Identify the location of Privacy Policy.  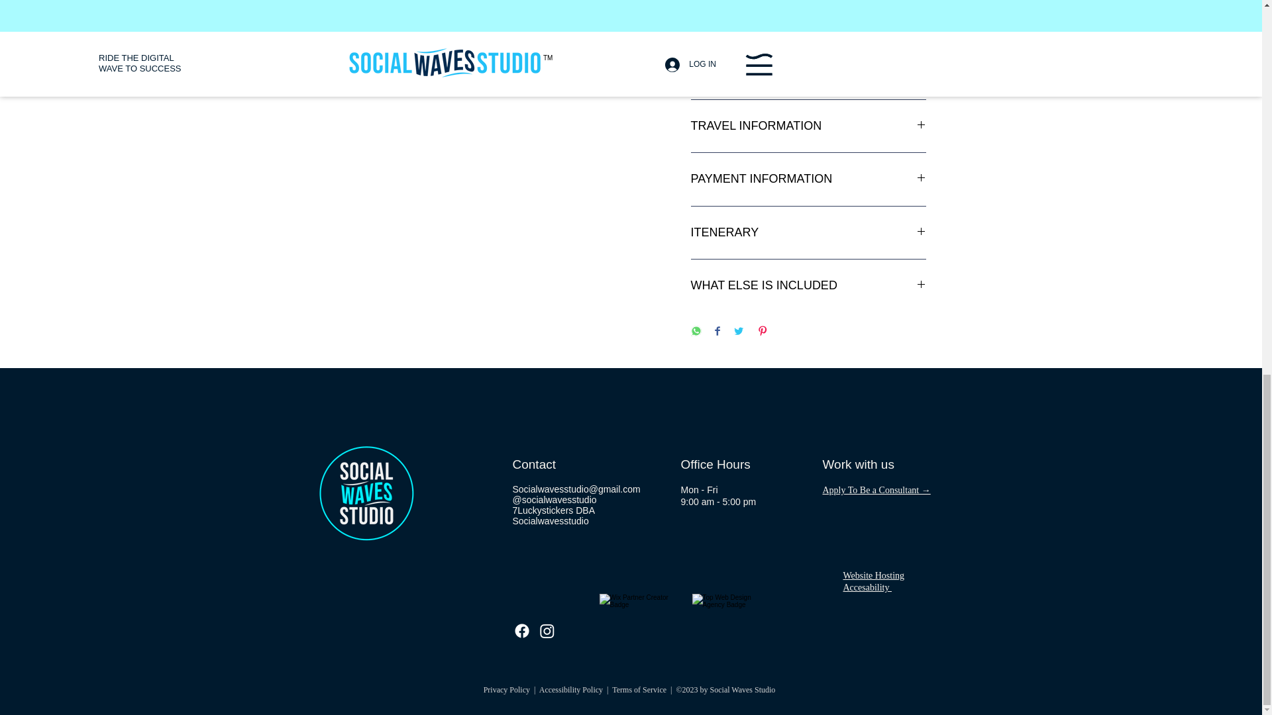
(506, 689).